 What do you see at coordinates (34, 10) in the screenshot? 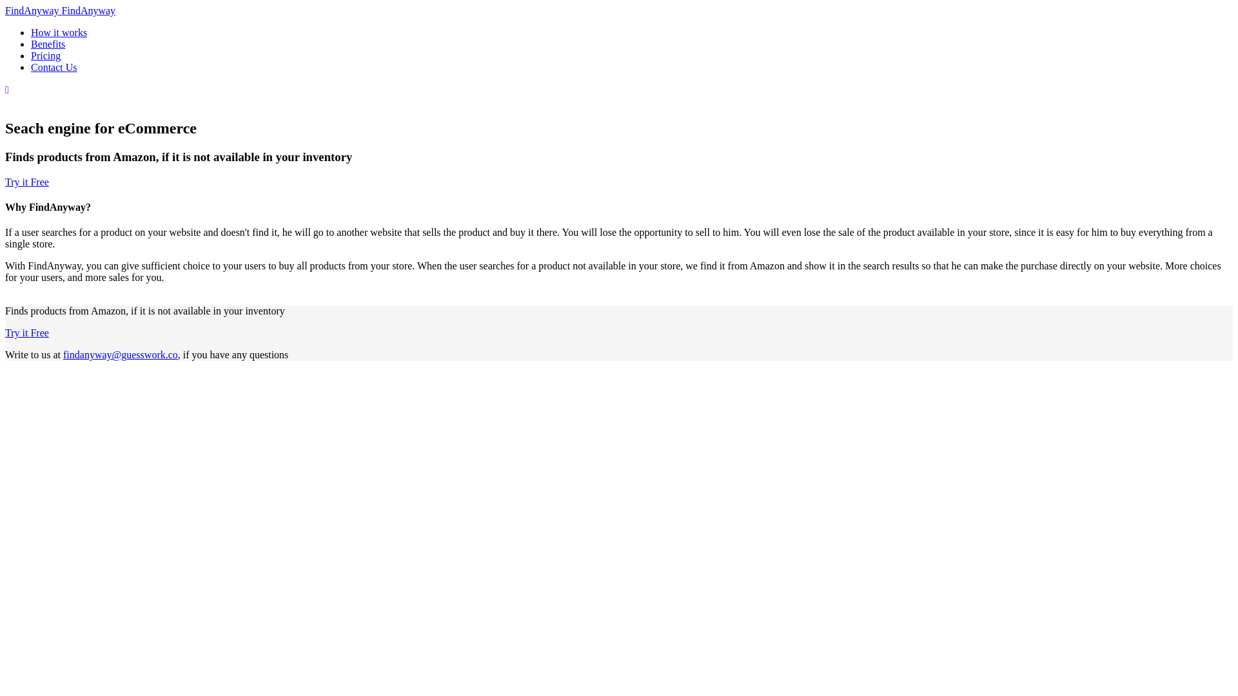
I see `FindAnyway` at bounding box center [34, 10].